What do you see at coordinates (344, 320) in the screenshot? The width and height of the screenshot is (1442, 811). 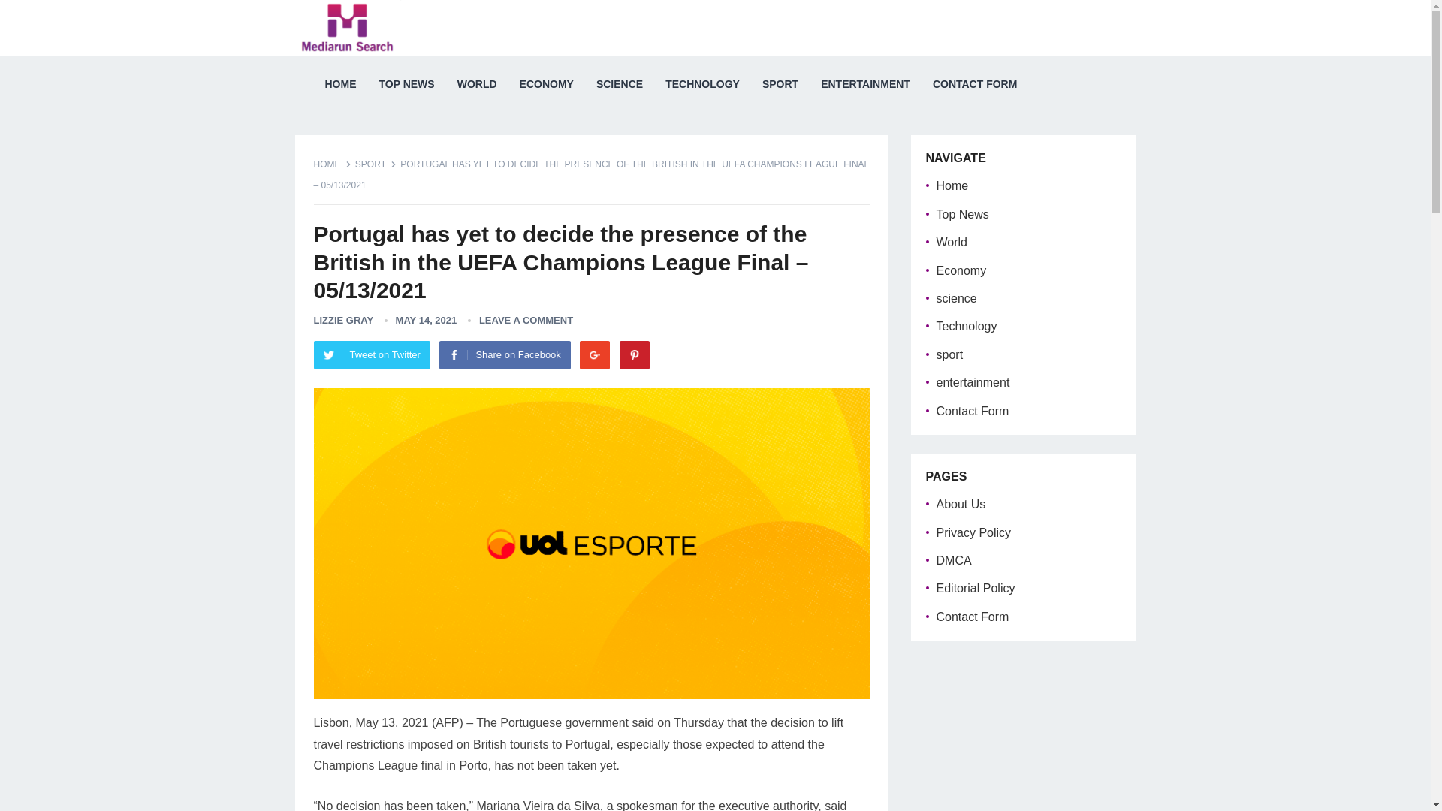 I see `Posts by Lizzie Gray` at bounding box center [344, 320].